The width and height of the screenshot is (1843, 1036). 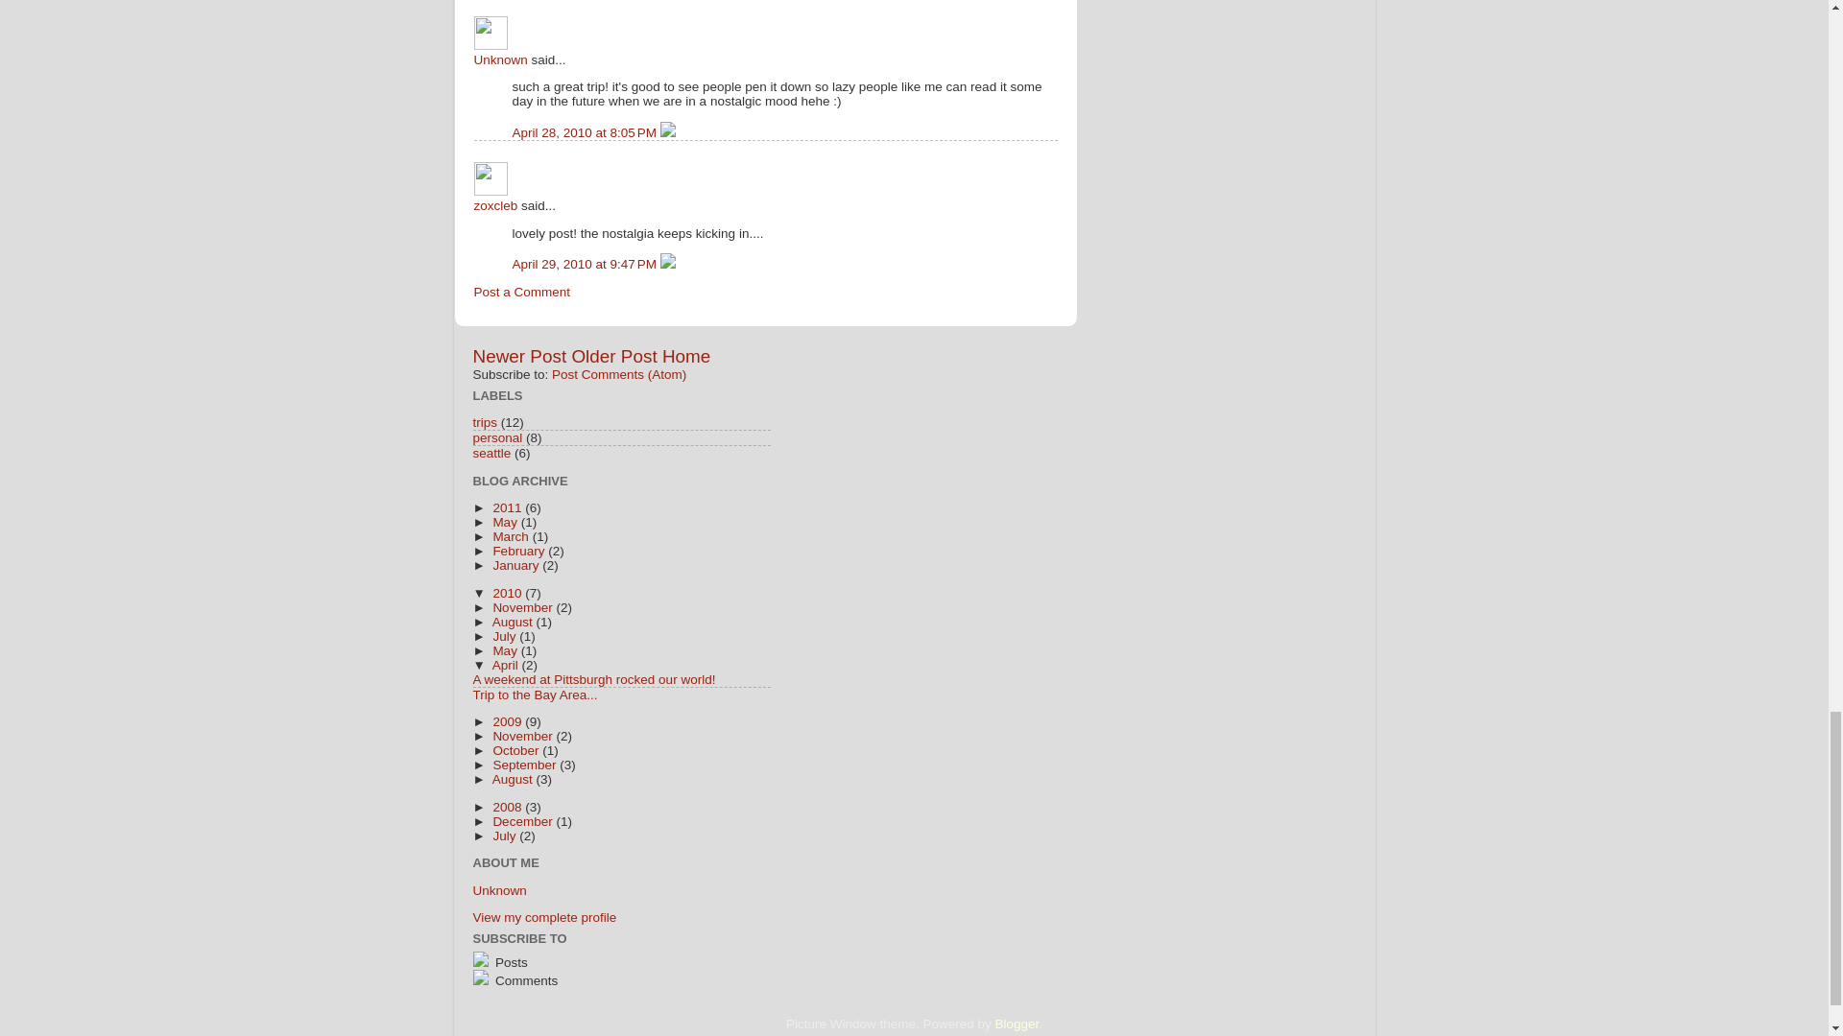 I want to click on Older Post, so click(x=613, y=356).